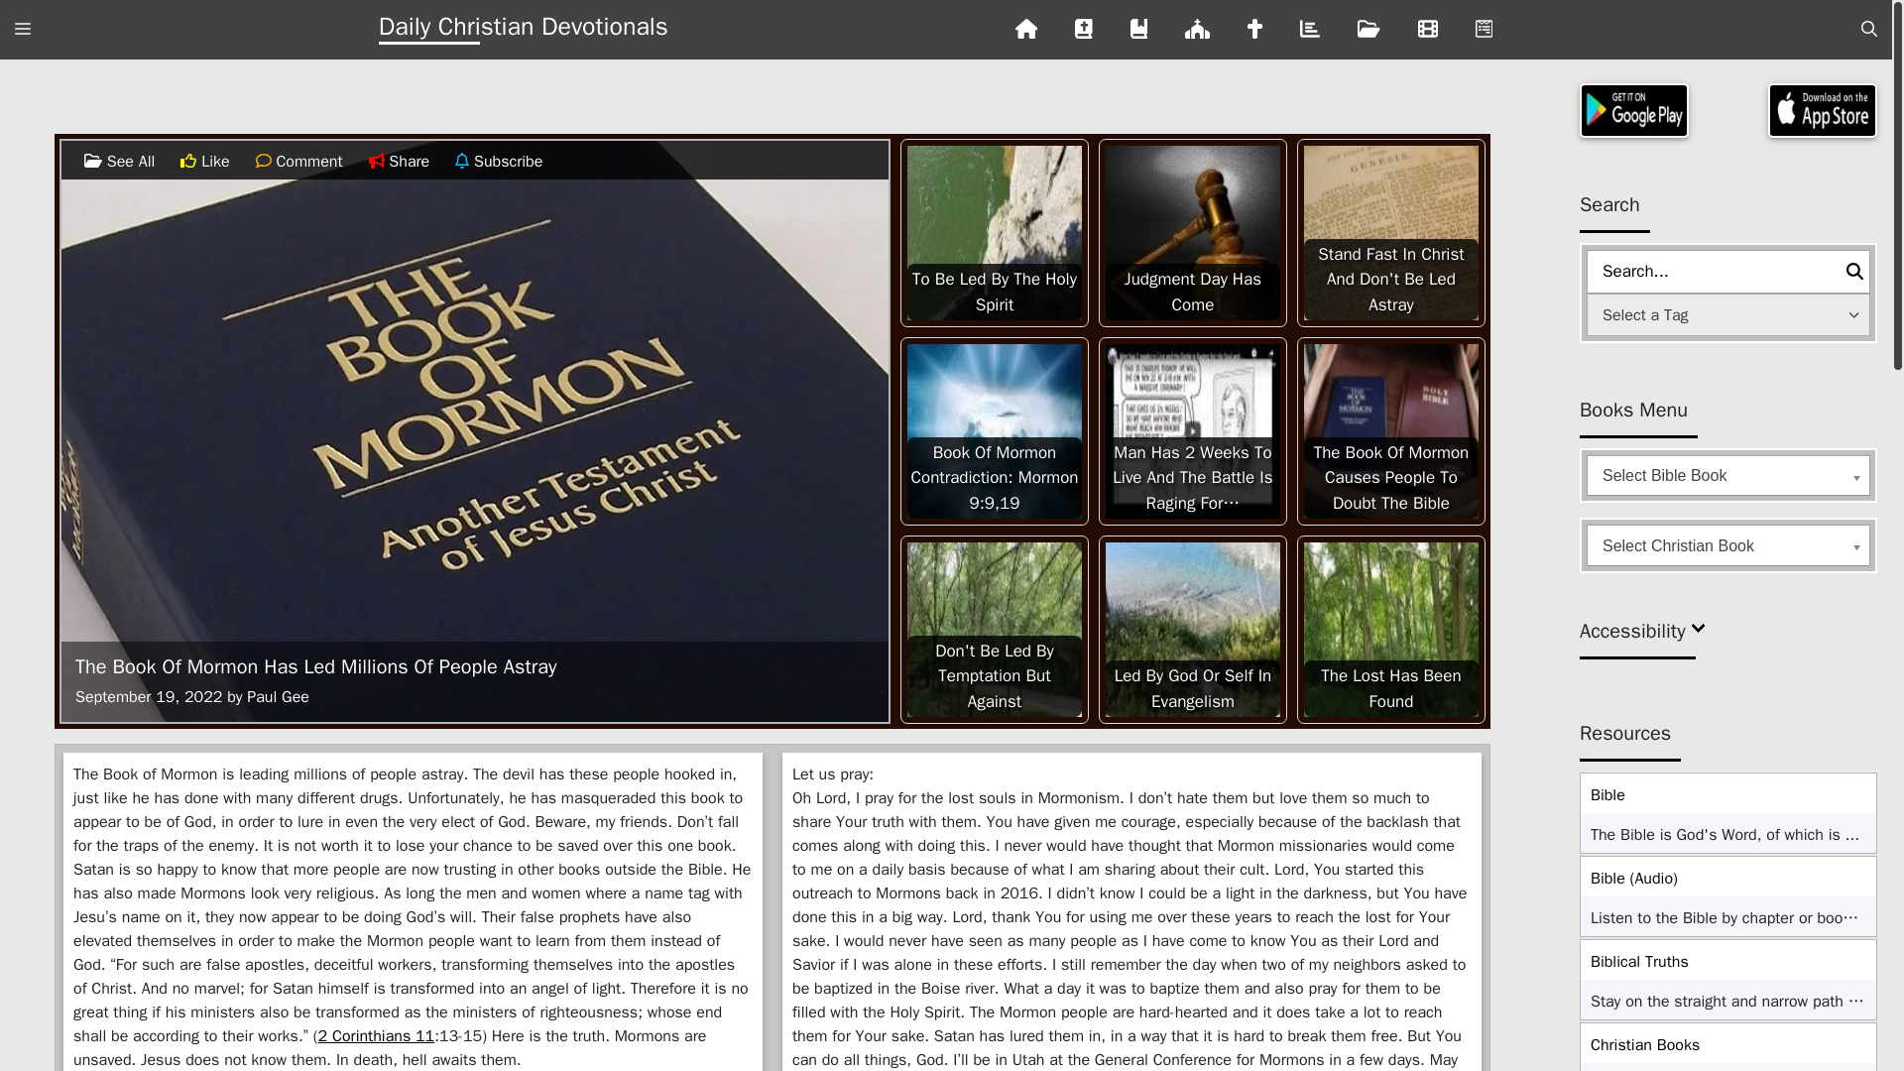  Describe the element at coordinates (994, 430) in the screenshot. I see `Book Of Mormon Contradiction: Mormon 9:9,19` at that location.